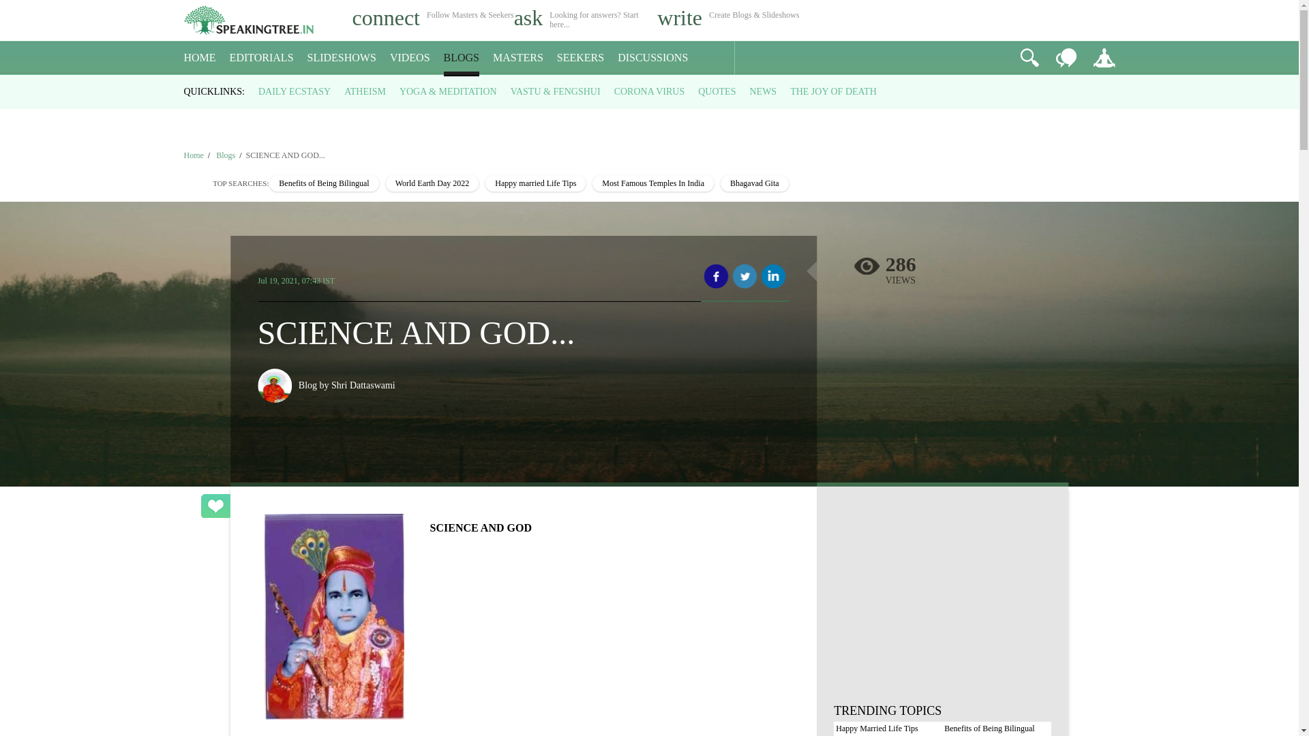  I want to click on 3rd party ad content, so click(648, 112).